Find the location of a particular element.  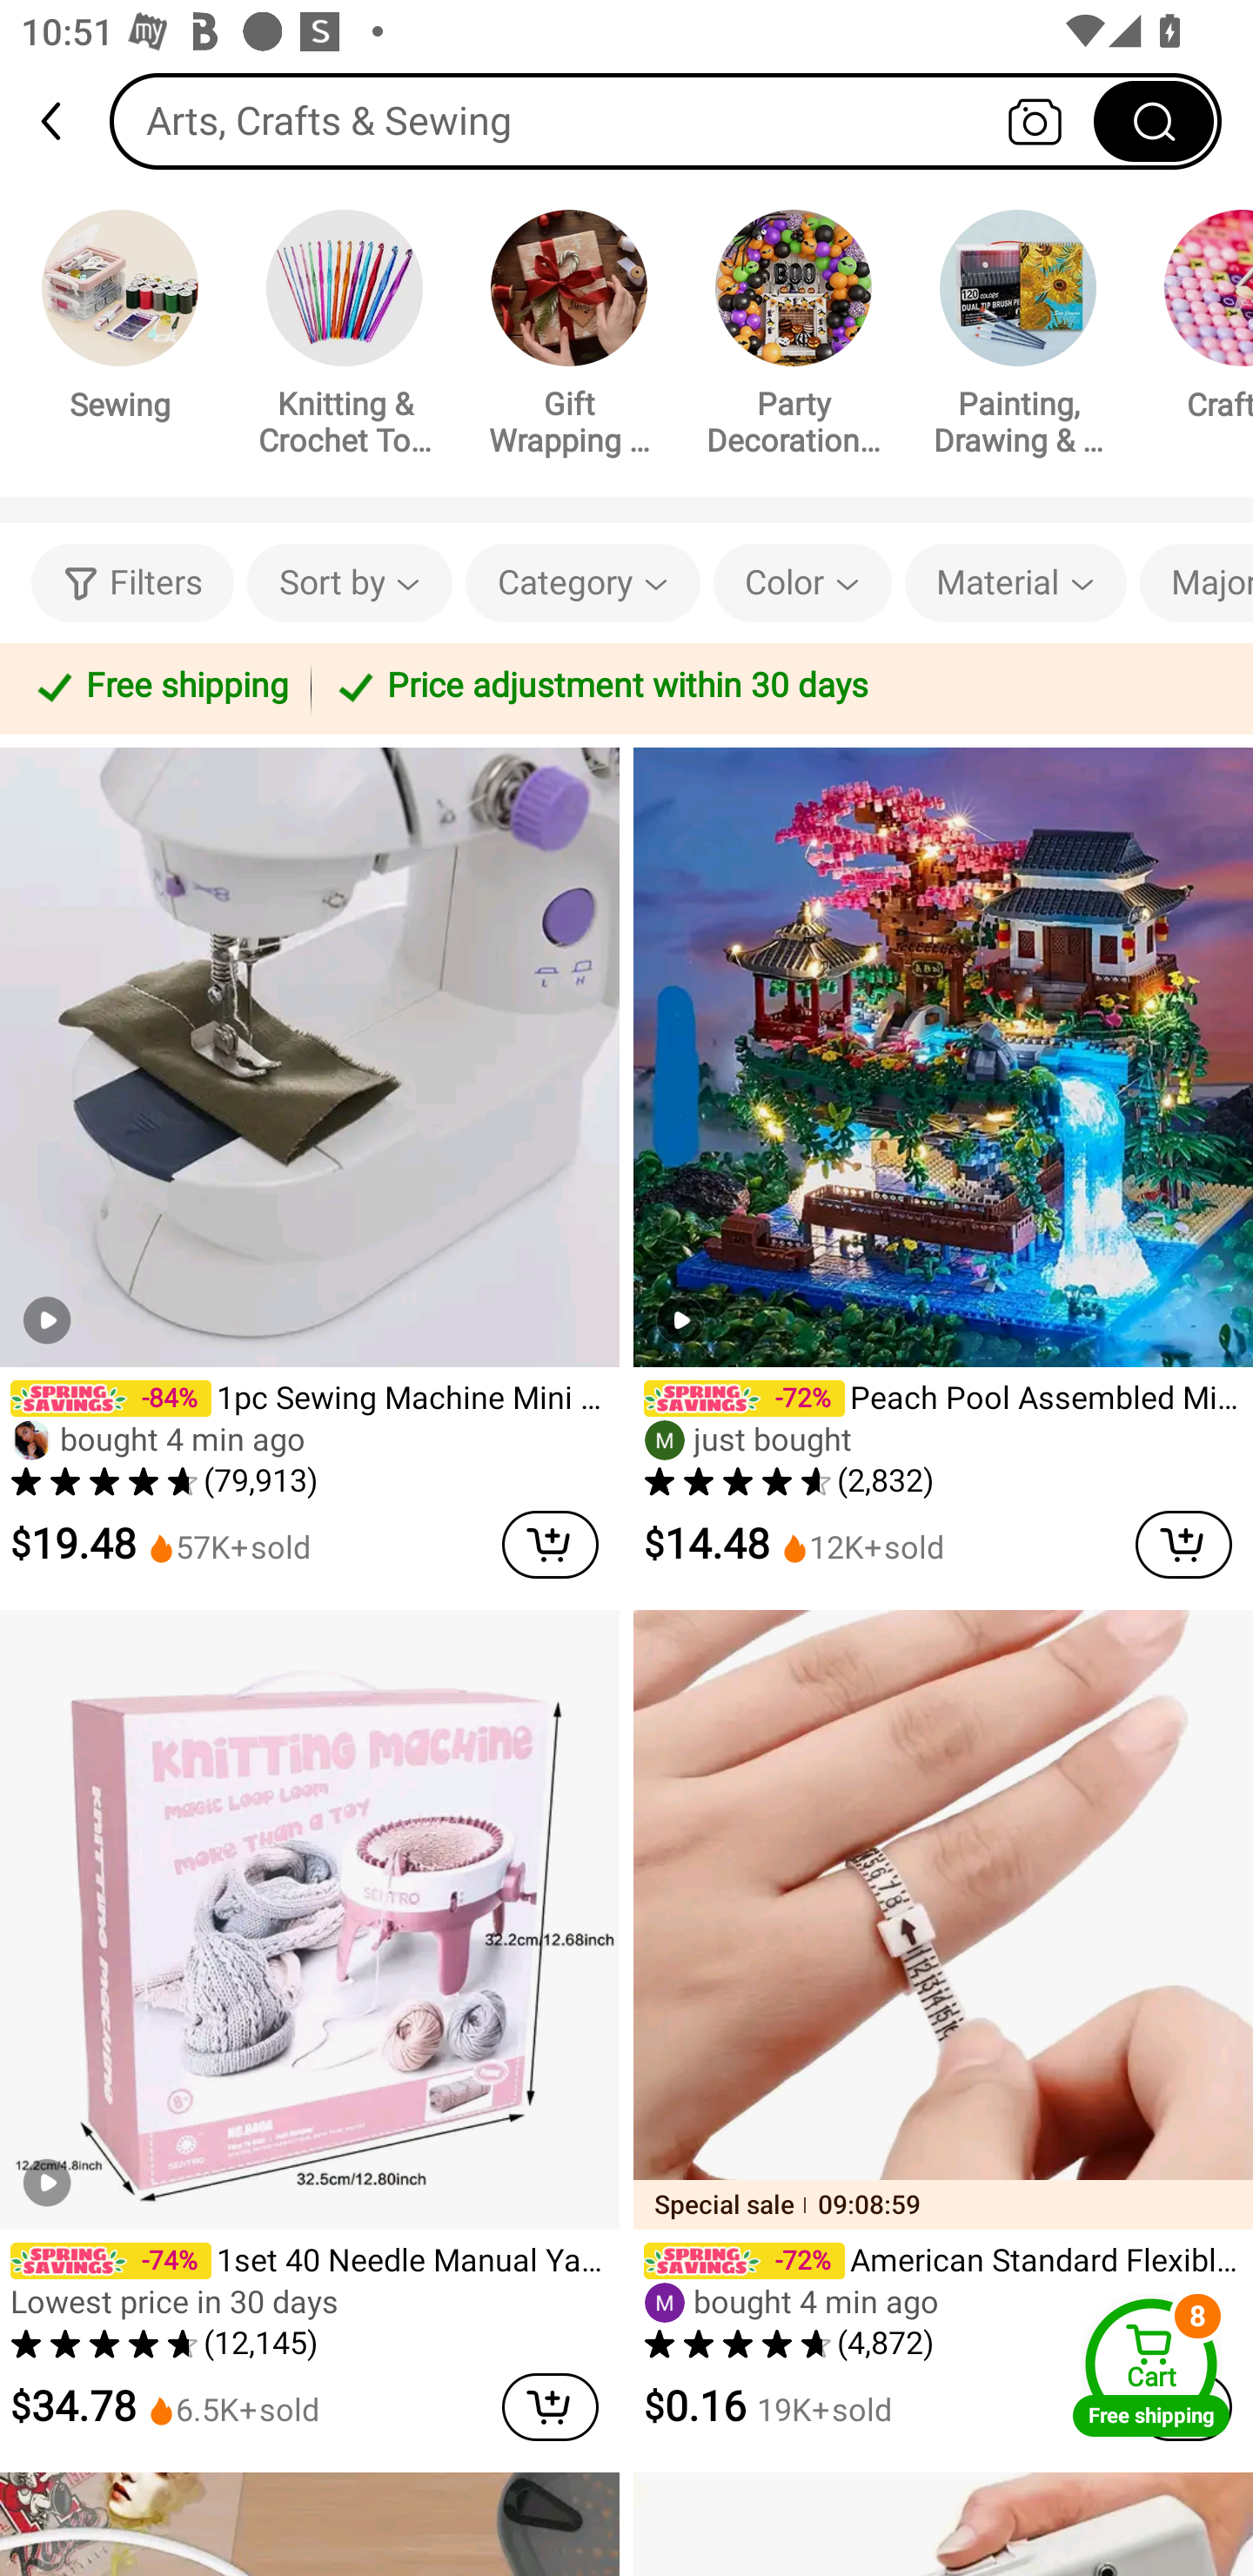

cart delete is located at coordinates (550, 1544).